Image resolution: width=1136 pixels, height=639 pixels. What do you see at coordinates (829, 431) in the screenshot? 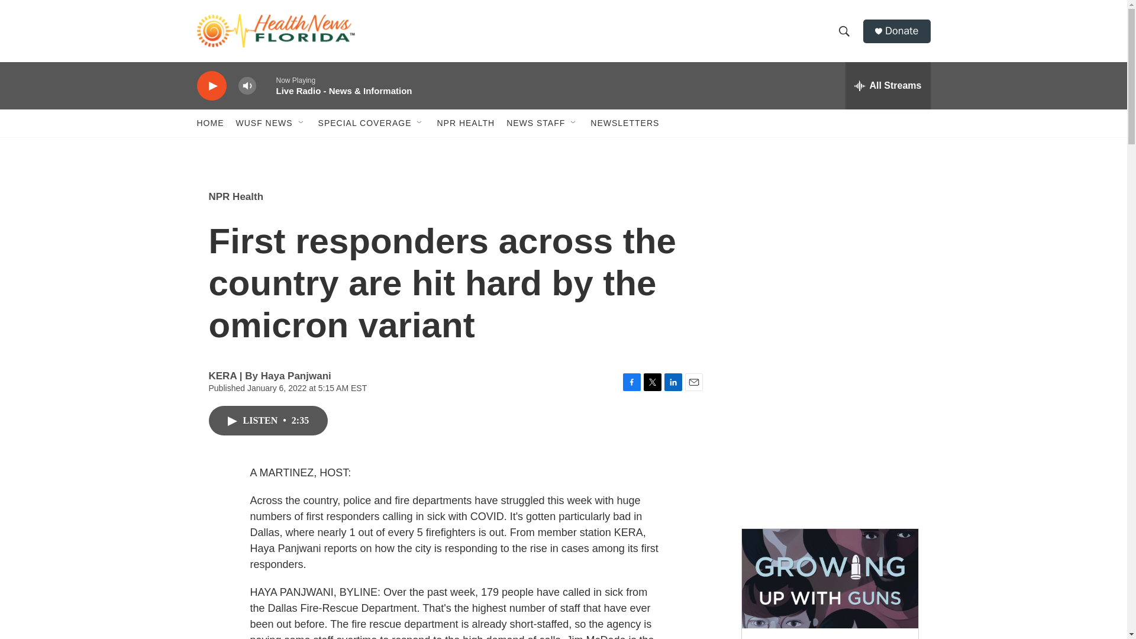
I see `3rd party ad content` at bounding box center [829, 431].